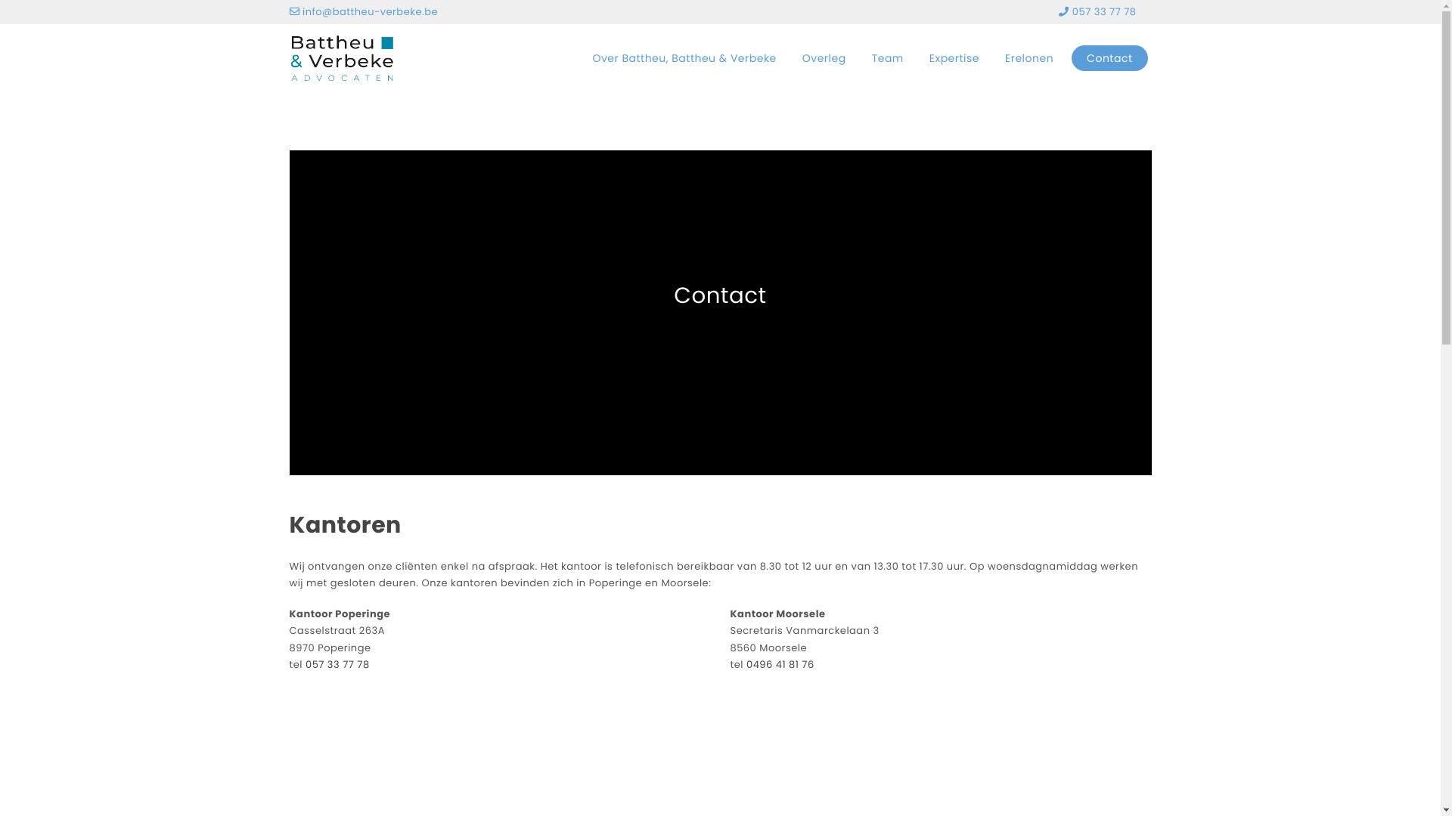 This screenshot has width=1452, height=816. What do you see at coordinates (1109, 58) in the screenshot?
I see `Contact` at bounding box center [1109, 58].